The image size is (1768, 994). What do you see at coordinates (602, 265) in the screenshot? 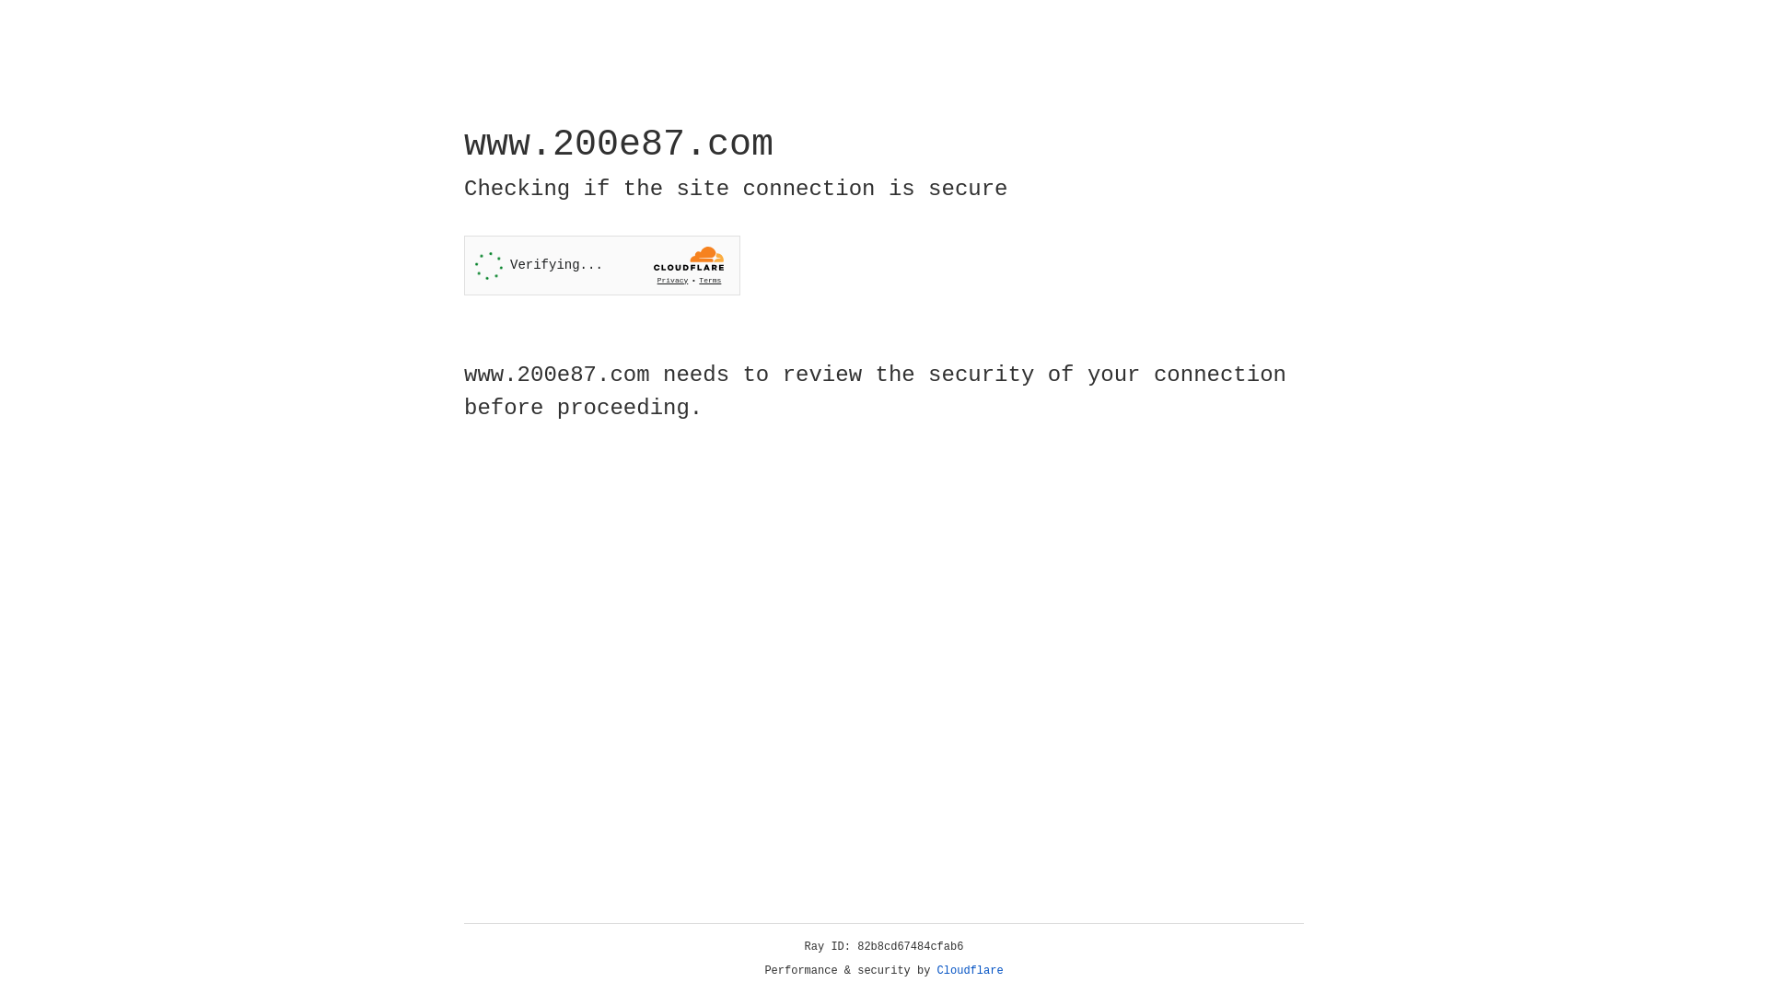
I see `Widget containing a Cloudflare security challenge` at bounding box center [602, 265].